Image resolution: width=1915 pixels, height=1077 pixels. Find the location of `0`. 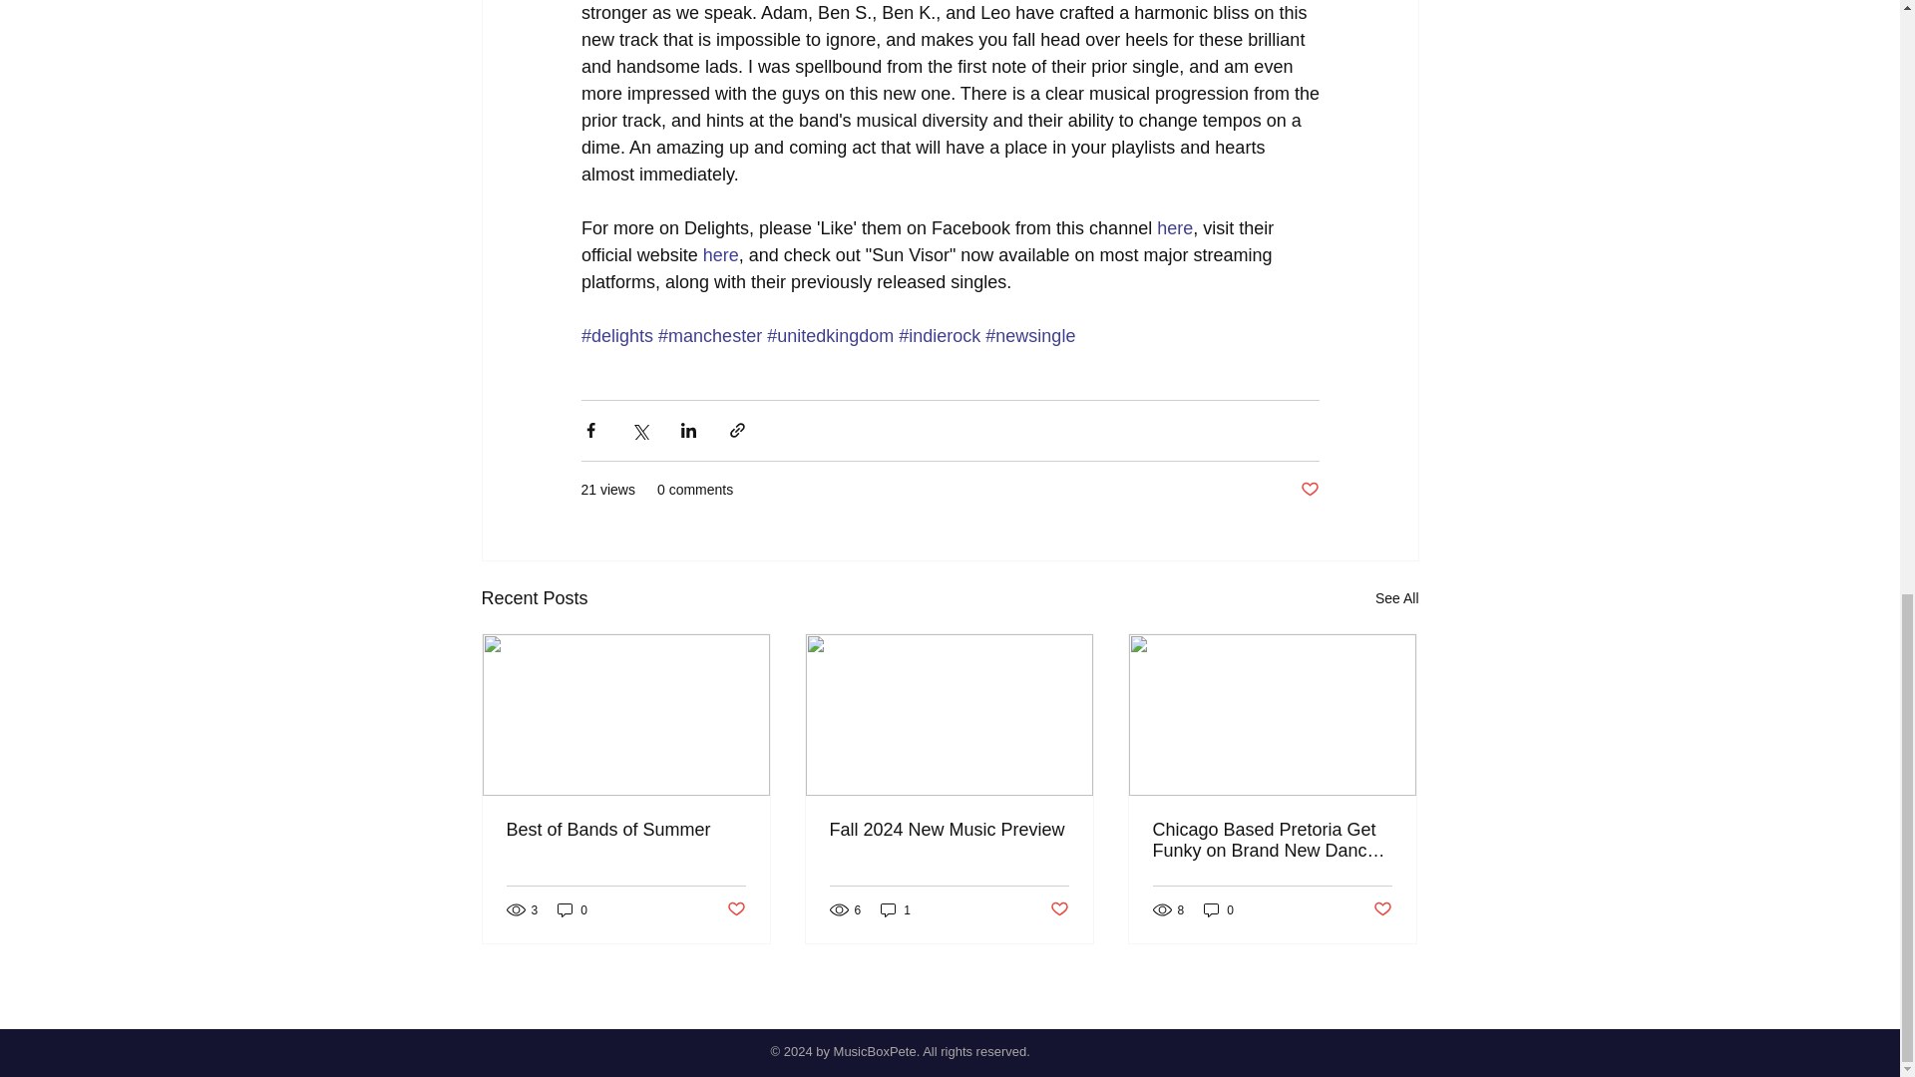

0 is located at coordinates (1219, 909).